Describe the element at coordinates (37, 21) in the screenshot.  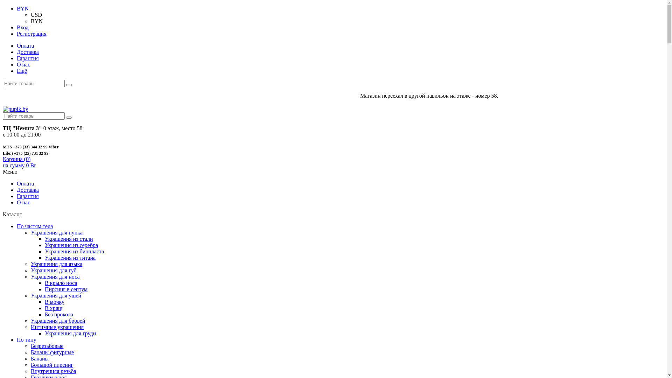
I see `BYN` at that location.